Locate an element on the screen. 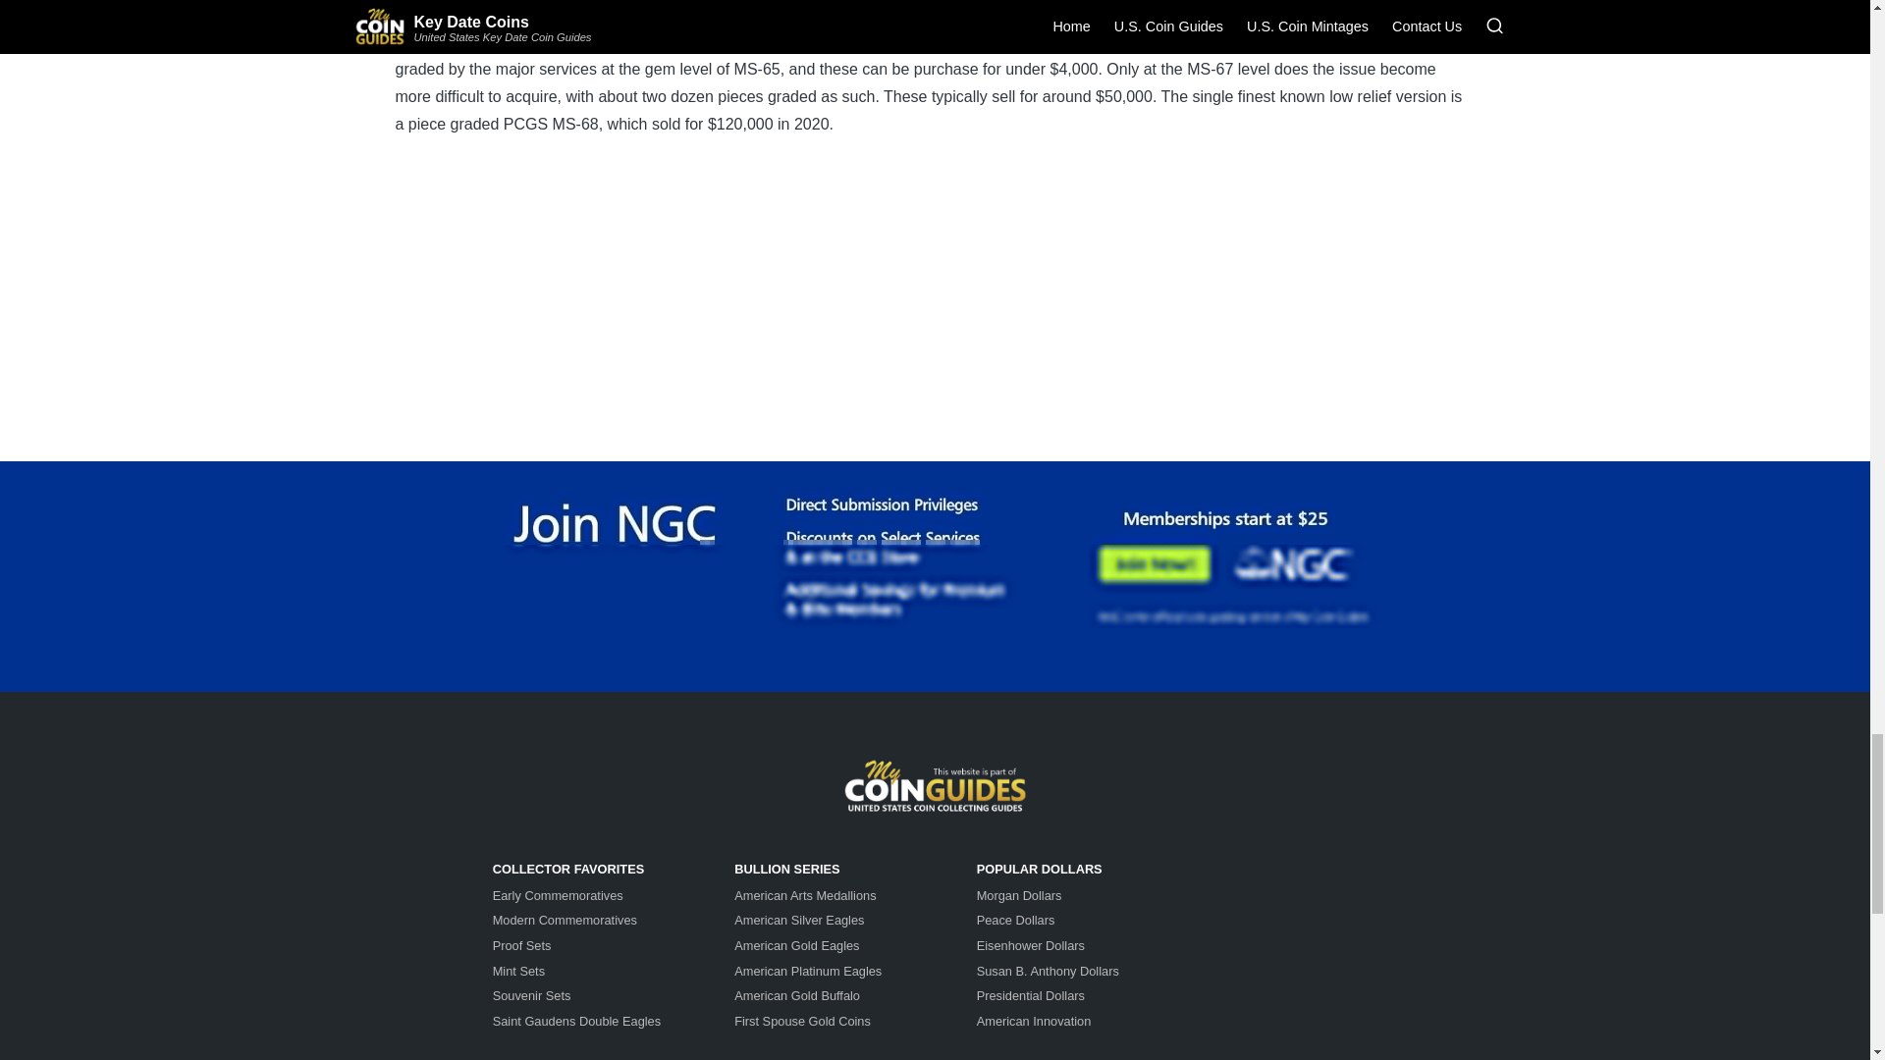 The width and height of the screenshot is (1885, 1060). Mint Sets is located at coordinates (518, 970).